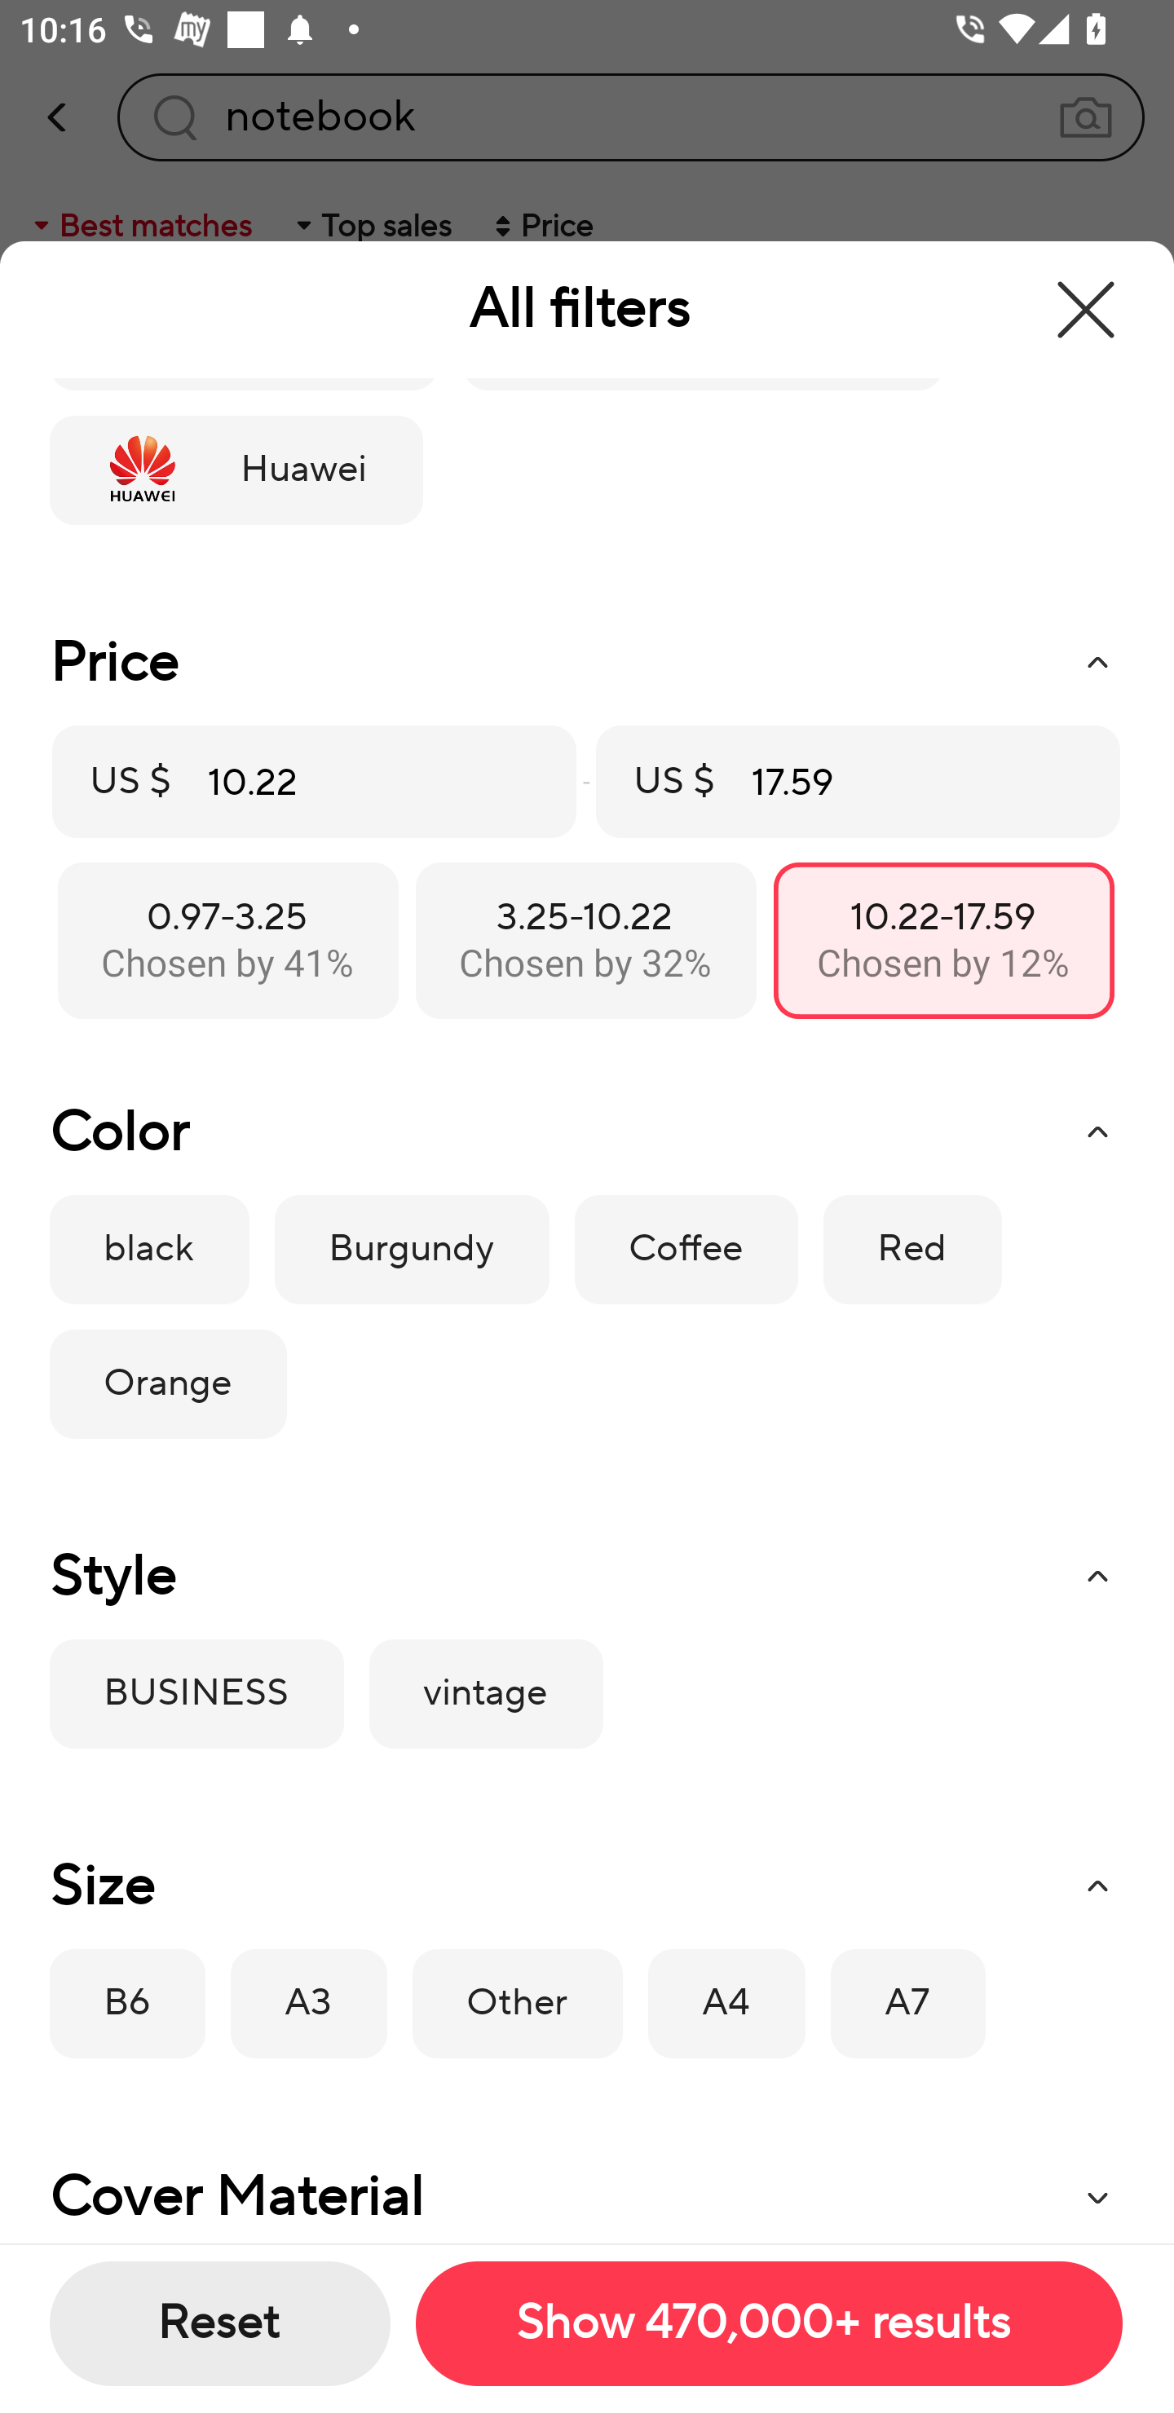 The width and height of the screenshot is (1174, 2413). What do you see at coordinates (768, 2323) in the screenshot?
I see `Show 470,000+ results ` at bounding box center [768, 2323].